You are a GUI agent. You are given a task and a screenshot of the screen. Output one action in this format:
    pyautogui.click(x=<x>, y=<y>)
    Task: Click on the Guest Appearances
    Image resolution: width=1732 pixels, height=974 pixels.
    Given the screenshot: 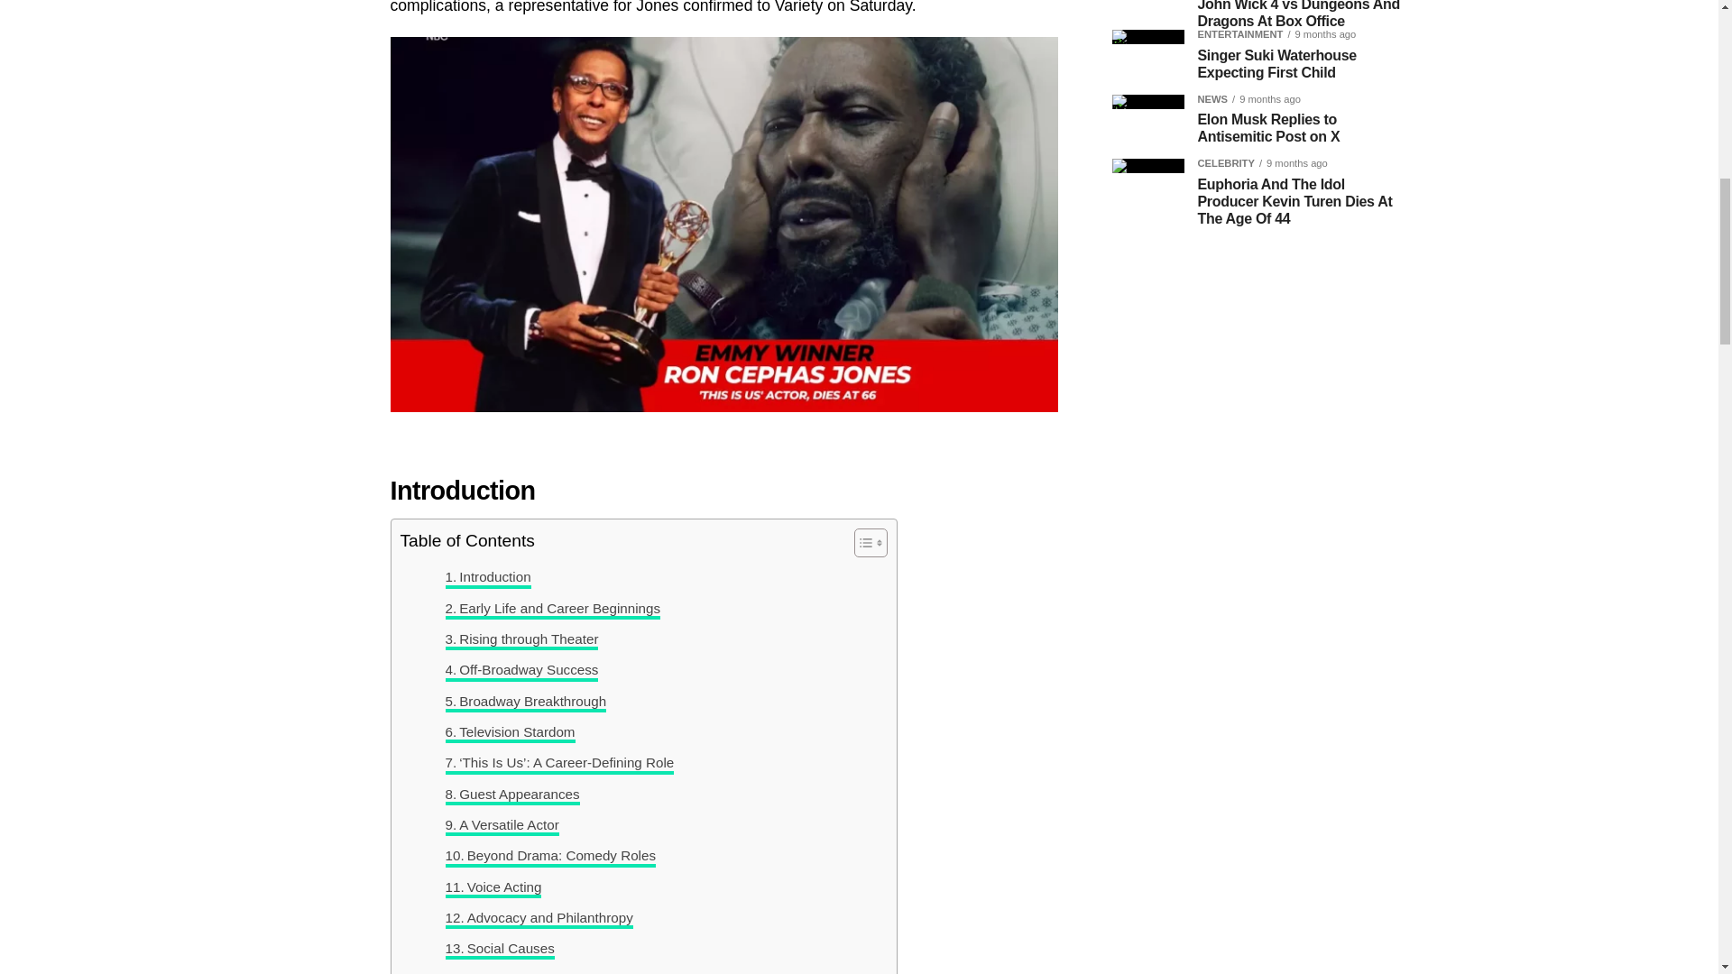 What is the action you would take?
    pyautogui.click(x=512, y=795)
    